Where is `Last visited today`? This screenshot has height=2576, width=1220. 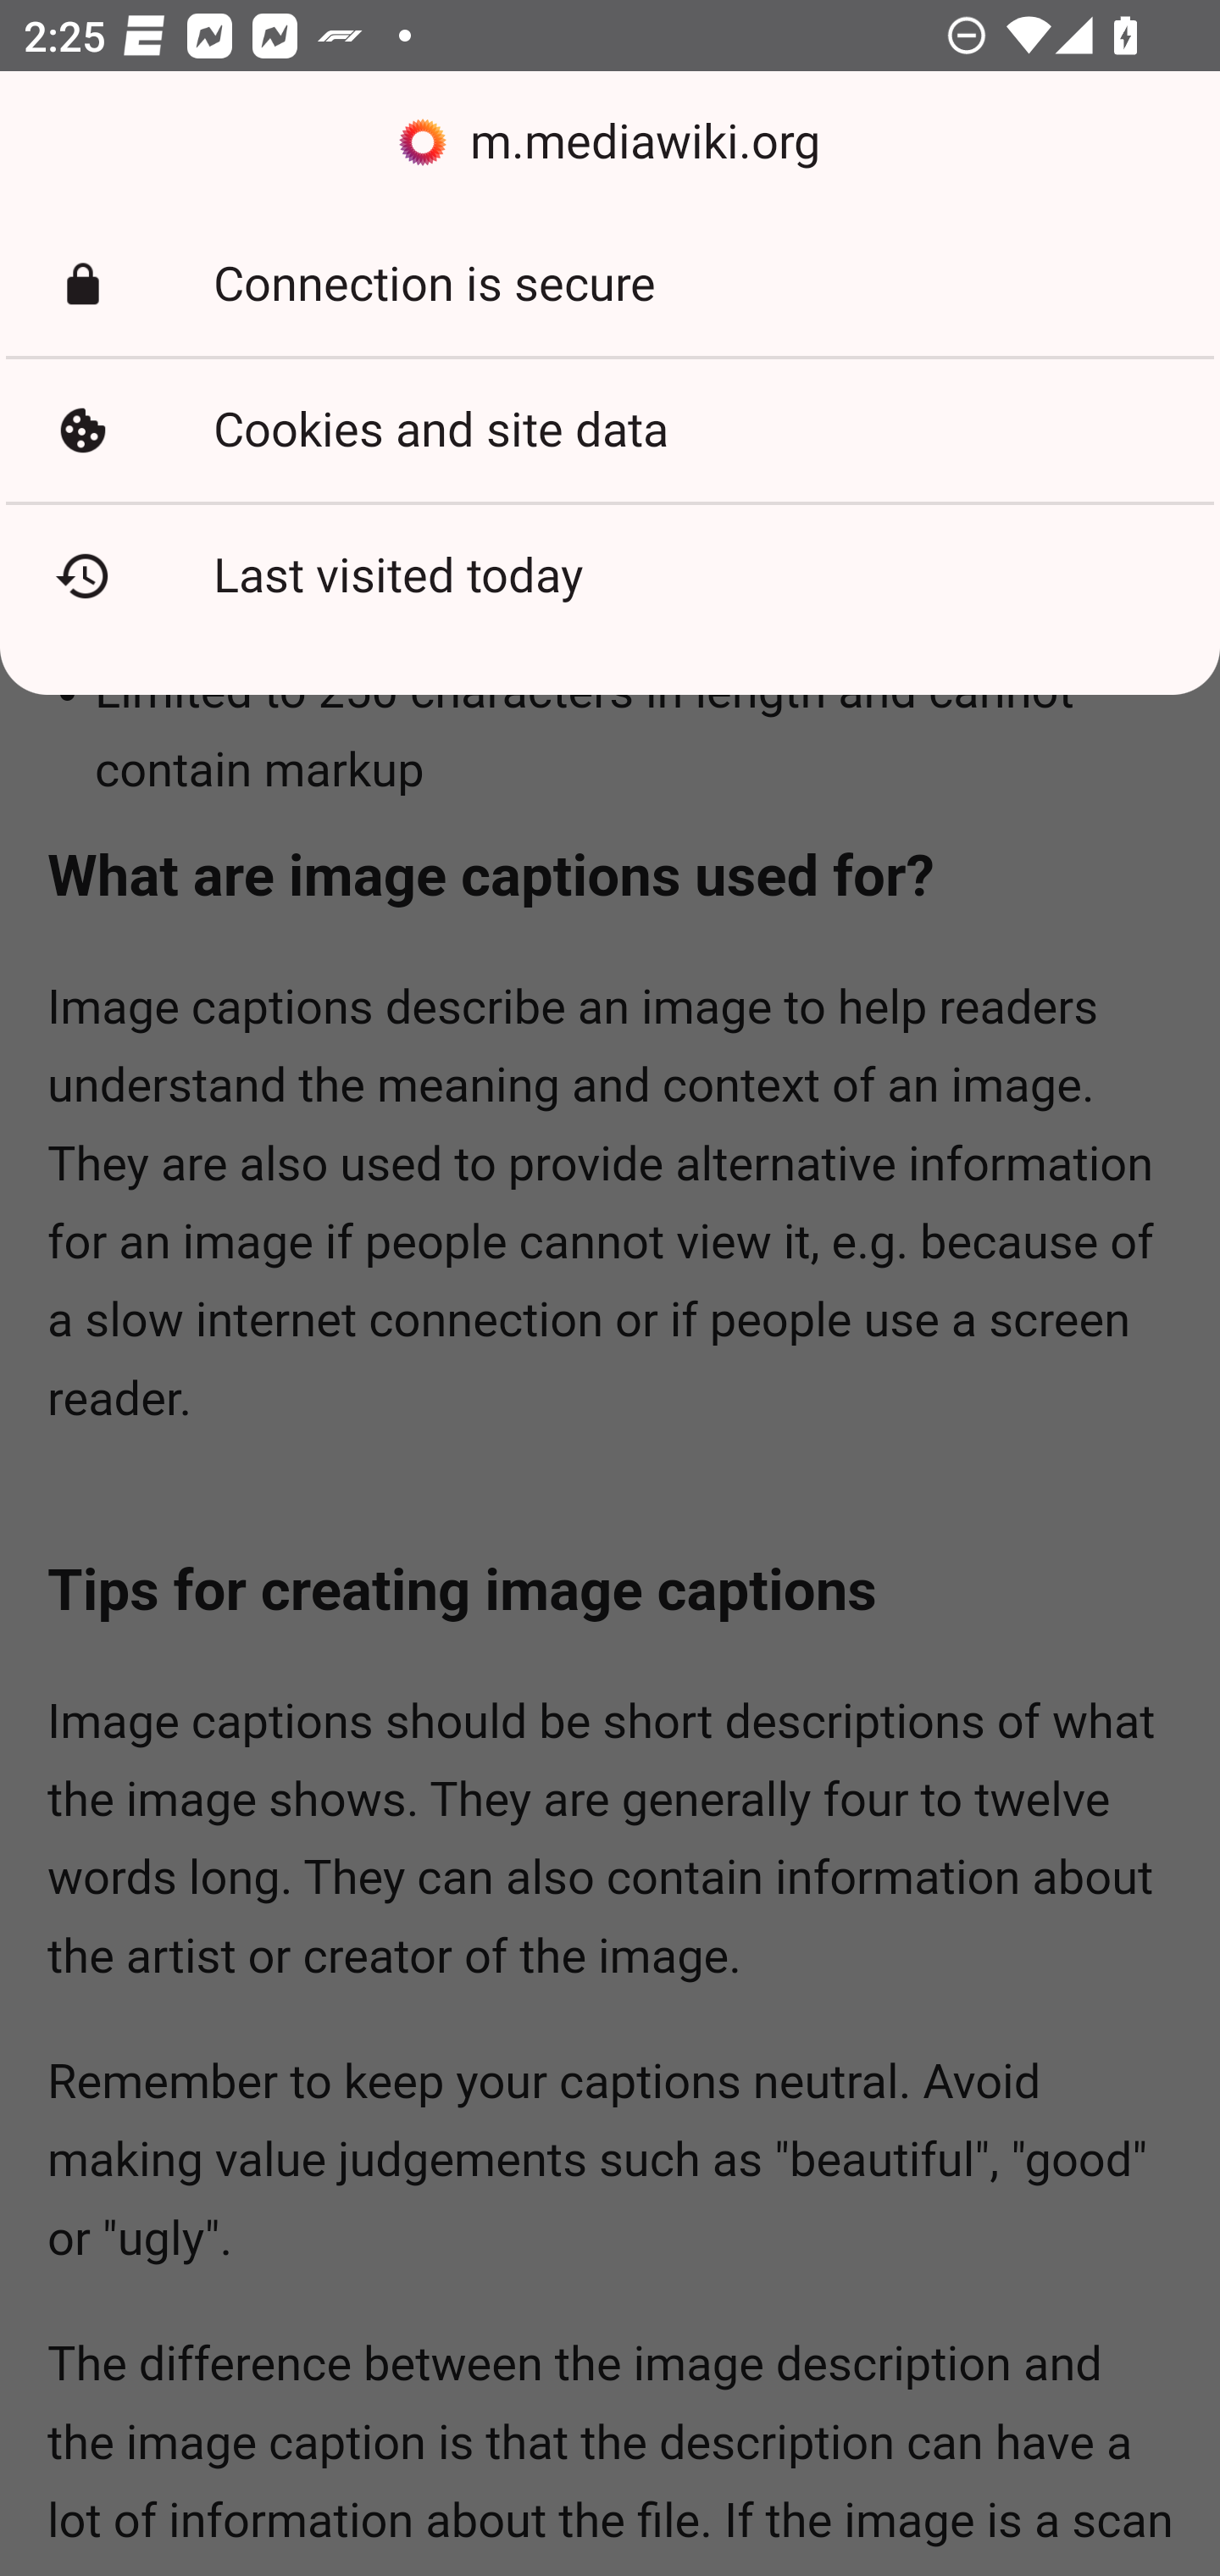 Last visited today is located at coordinates (610, 575).